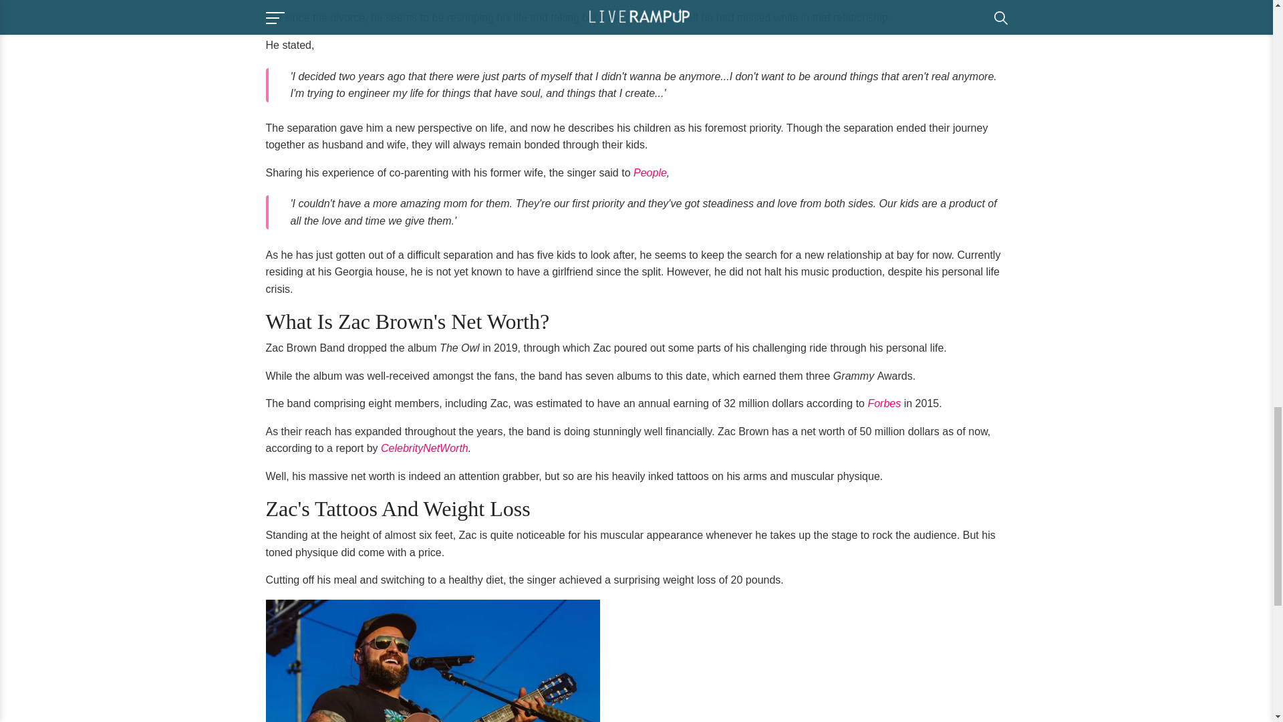  I want to click on Forbes, so click(885, 404).